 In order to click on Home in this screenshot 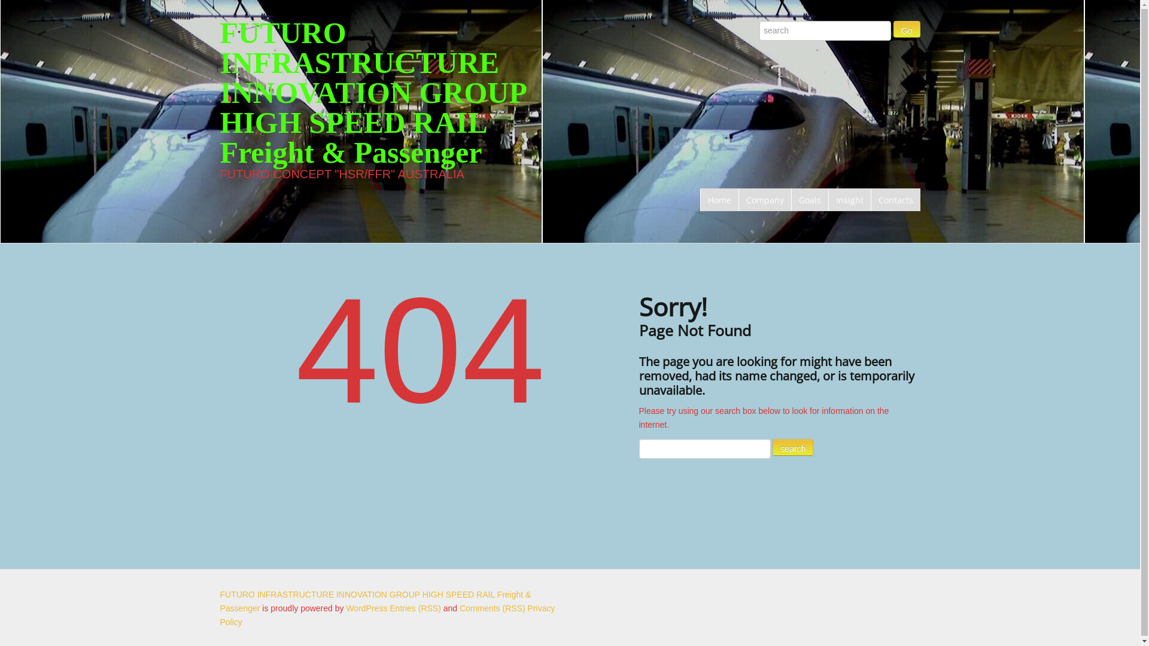, I will do `click(719, 199)`.